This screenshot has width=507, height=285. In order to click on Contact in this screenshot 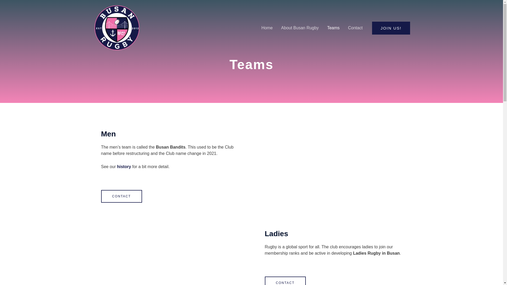, I will do `click(355, 28)`.